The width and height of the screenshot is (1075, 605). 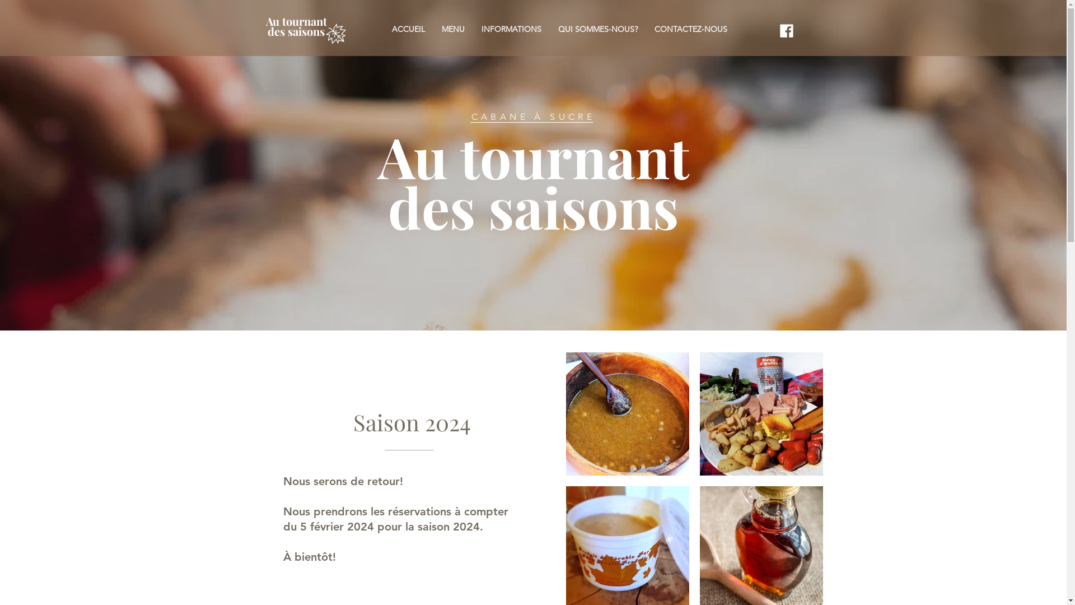 I want to click on INFORMATIONS, so click(x=511, y=29).